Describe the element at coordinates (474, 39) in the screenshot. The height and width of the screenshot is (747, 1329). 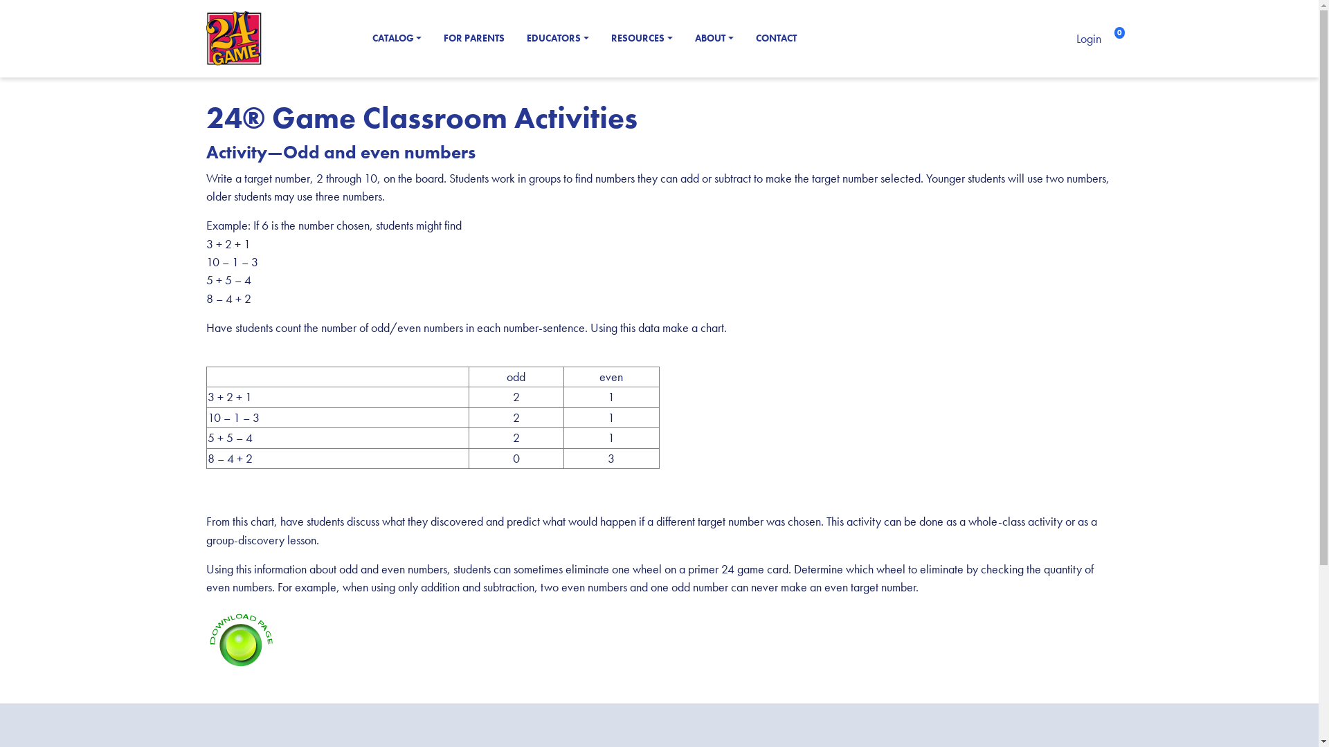
I see `FOR PARENTS` at that location.